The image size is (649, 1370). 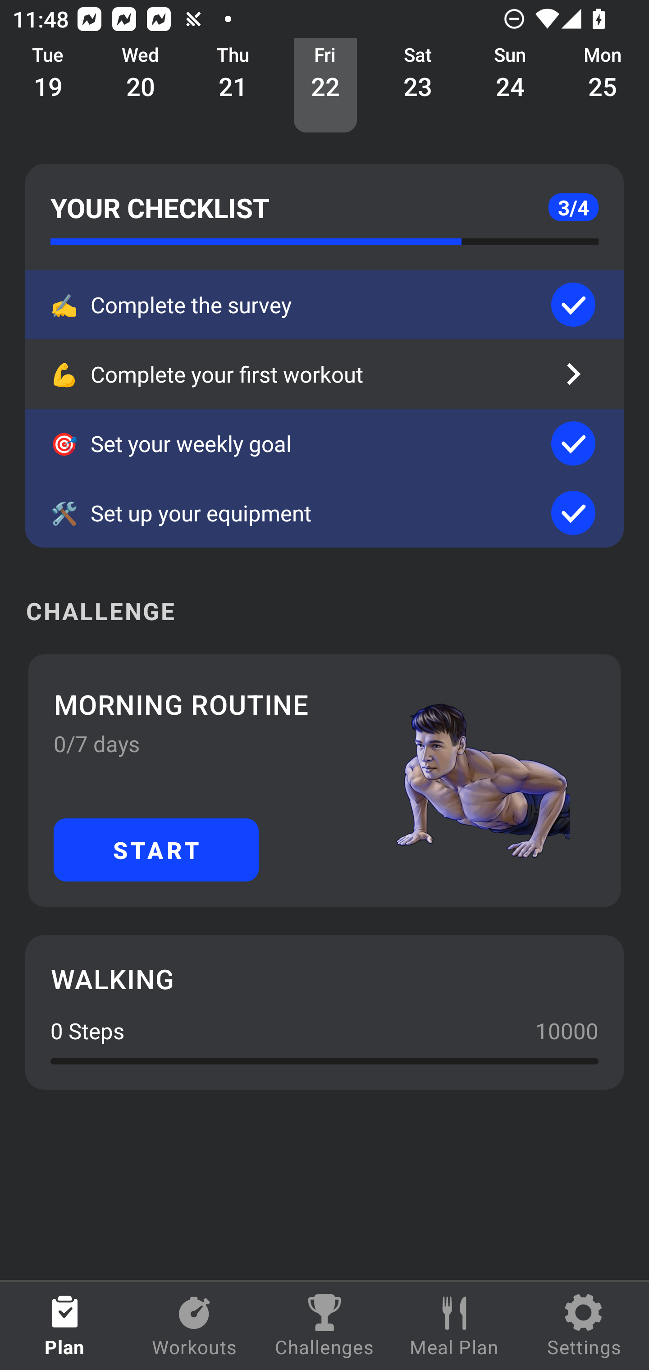 What do you see at coordinates (454, 1326) in the screenshot?
I see ` Meal Plan ` at bounding box center [454, 1326].